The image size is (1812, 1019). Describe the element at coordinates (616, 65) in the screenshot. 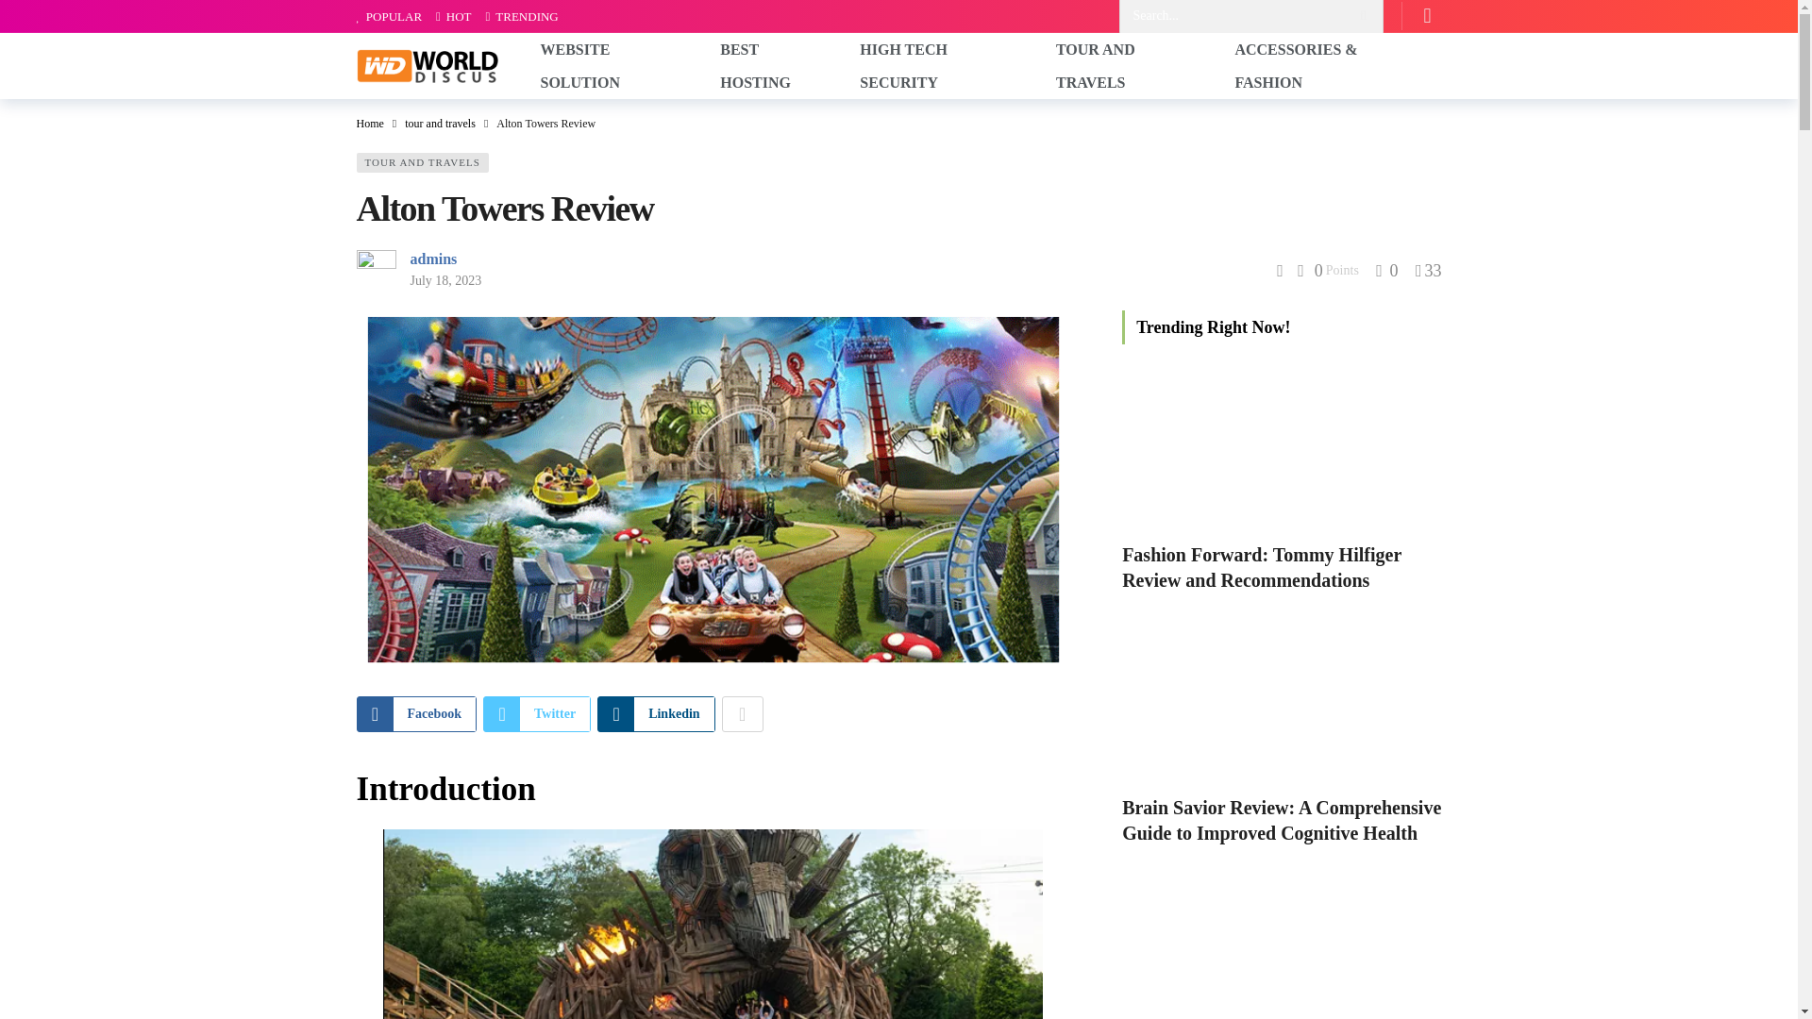

I see `WEBSITE SOLUTION` at that location.